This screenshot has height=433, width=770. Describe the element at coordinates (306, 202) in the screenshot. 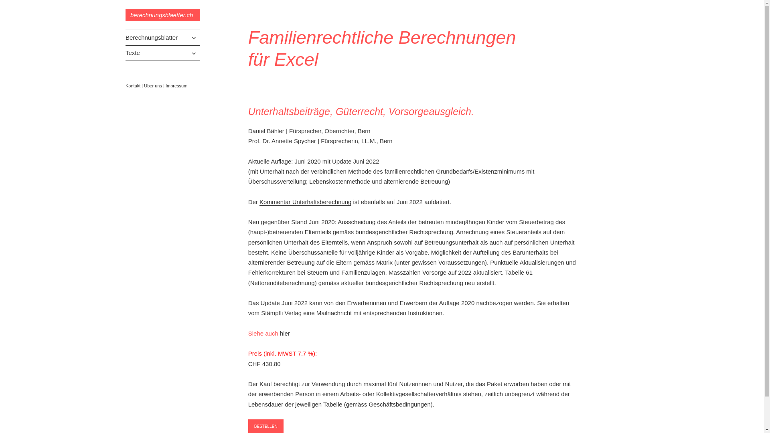

I see `Kommentar Unterhaltsberechnung` at that location.